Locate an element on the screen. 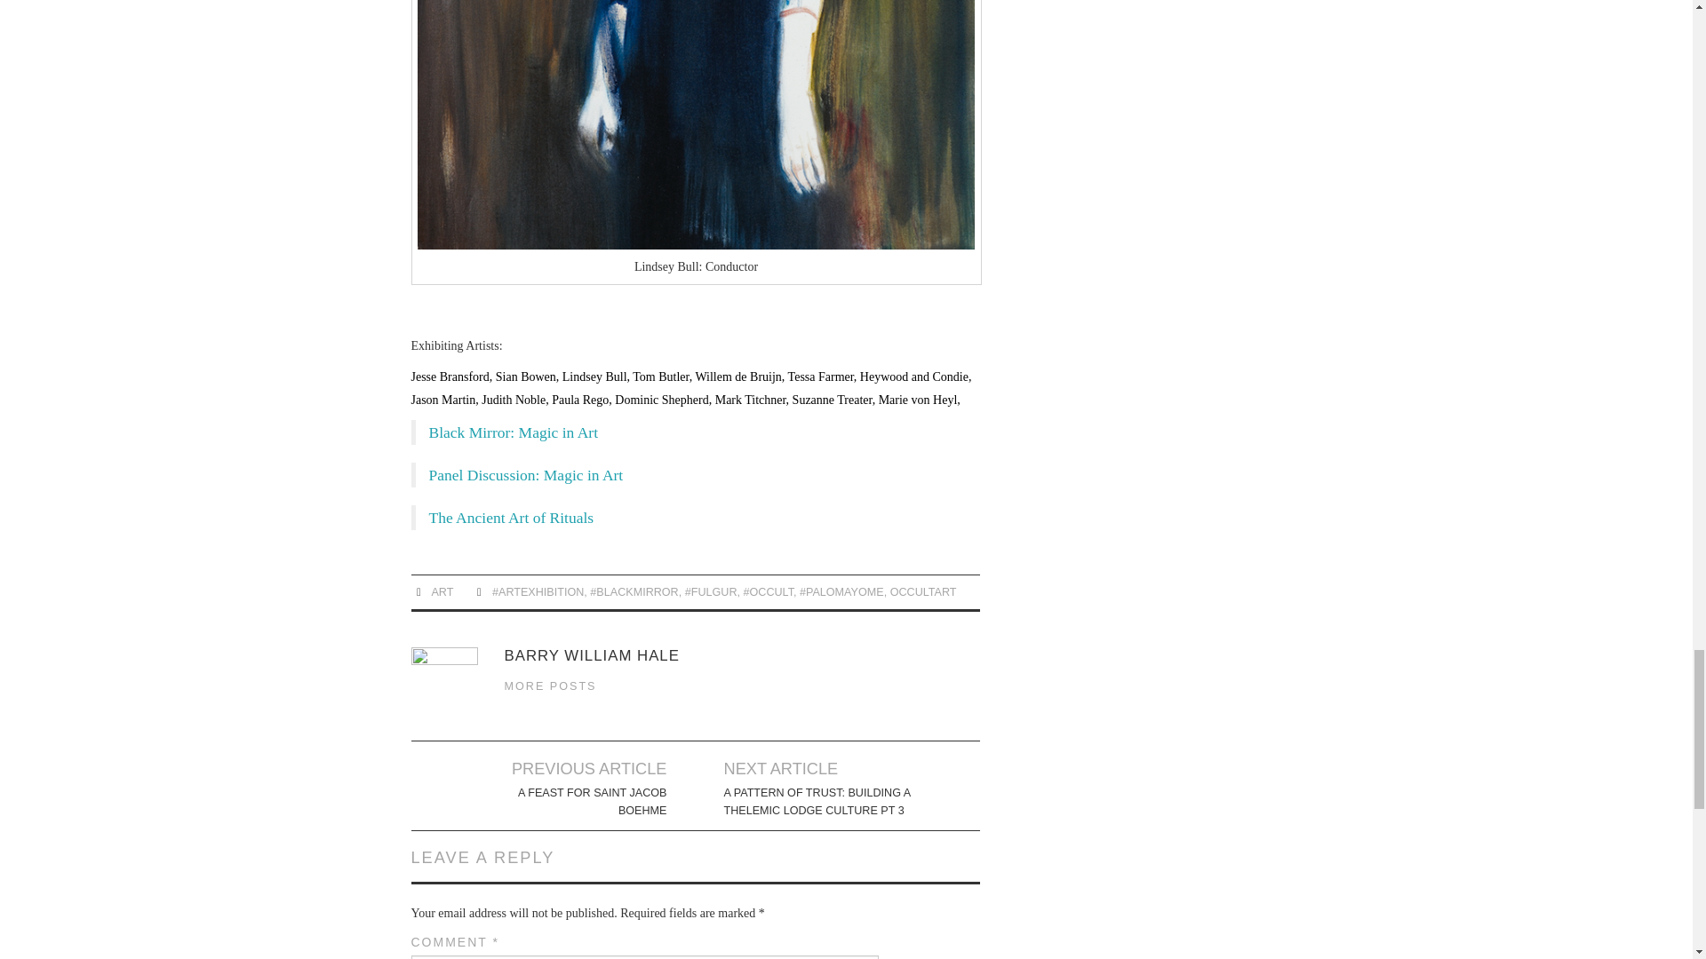 The width and height of the screenshot is (1706, 959). MORE POSTS is located at coordinates (551, 686).